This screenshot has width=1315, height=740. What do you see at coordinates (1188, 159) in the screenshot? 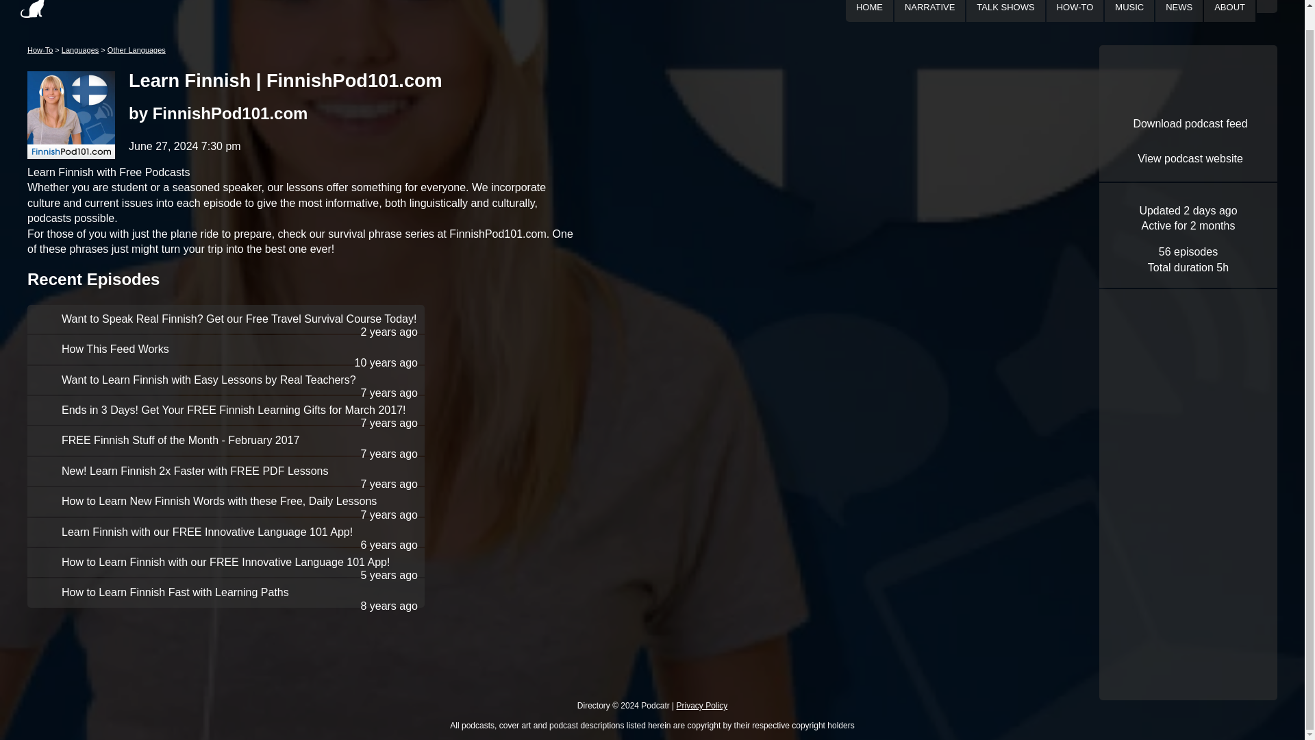
I see `View podcast website` at bounding box center [1188, 159].